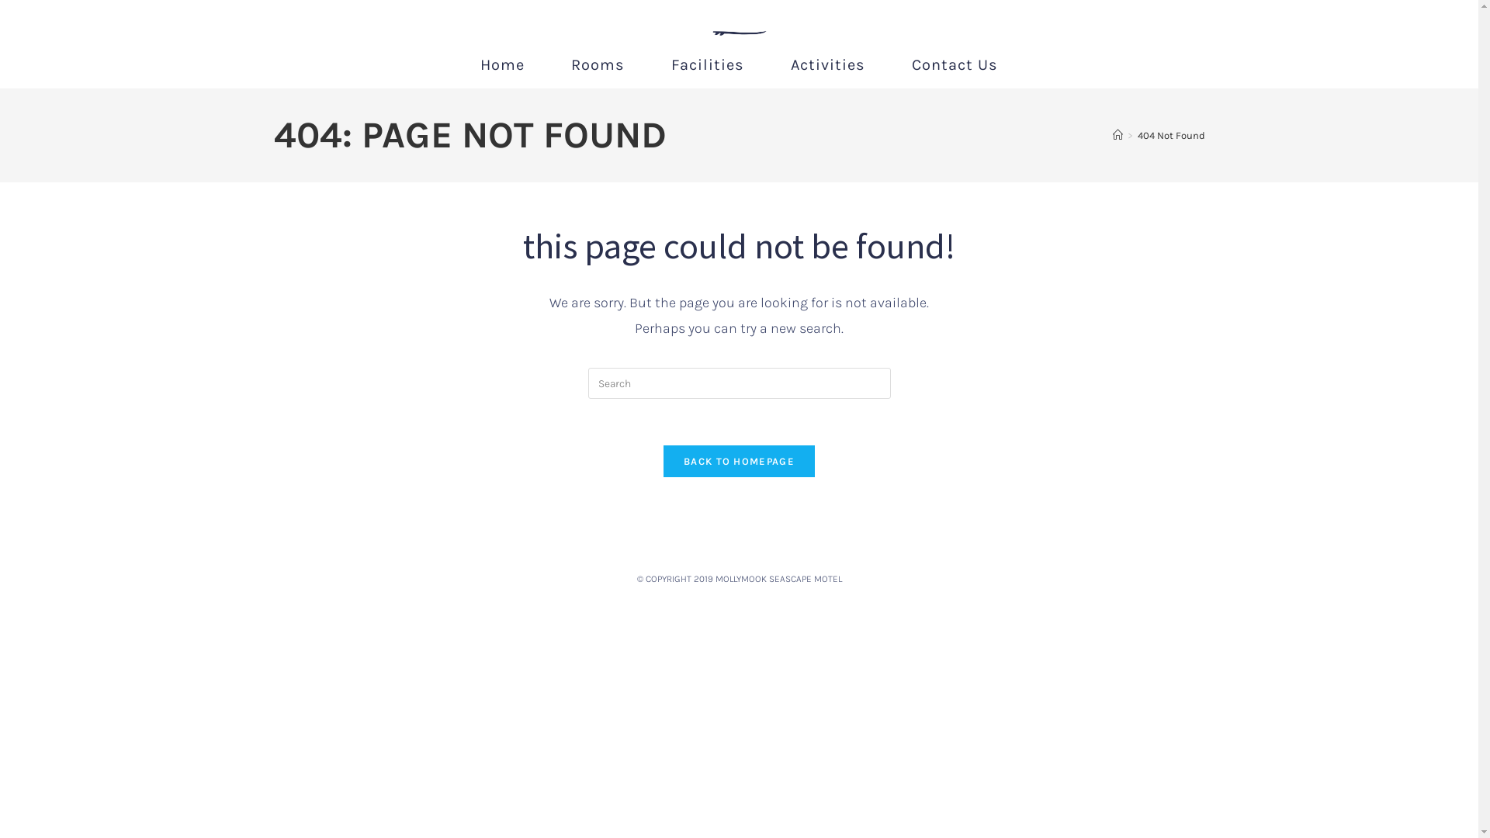 This screenshot has width=1490, height=838. Describe the element at coordinates (708, 65) in the screenshot. I see `Facilities` at that location.